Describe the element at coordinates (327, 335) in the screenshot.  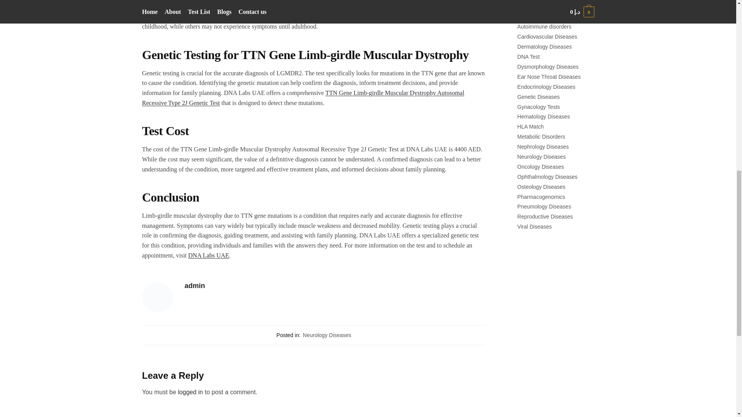
I see `Neurology Diseases` at that location.